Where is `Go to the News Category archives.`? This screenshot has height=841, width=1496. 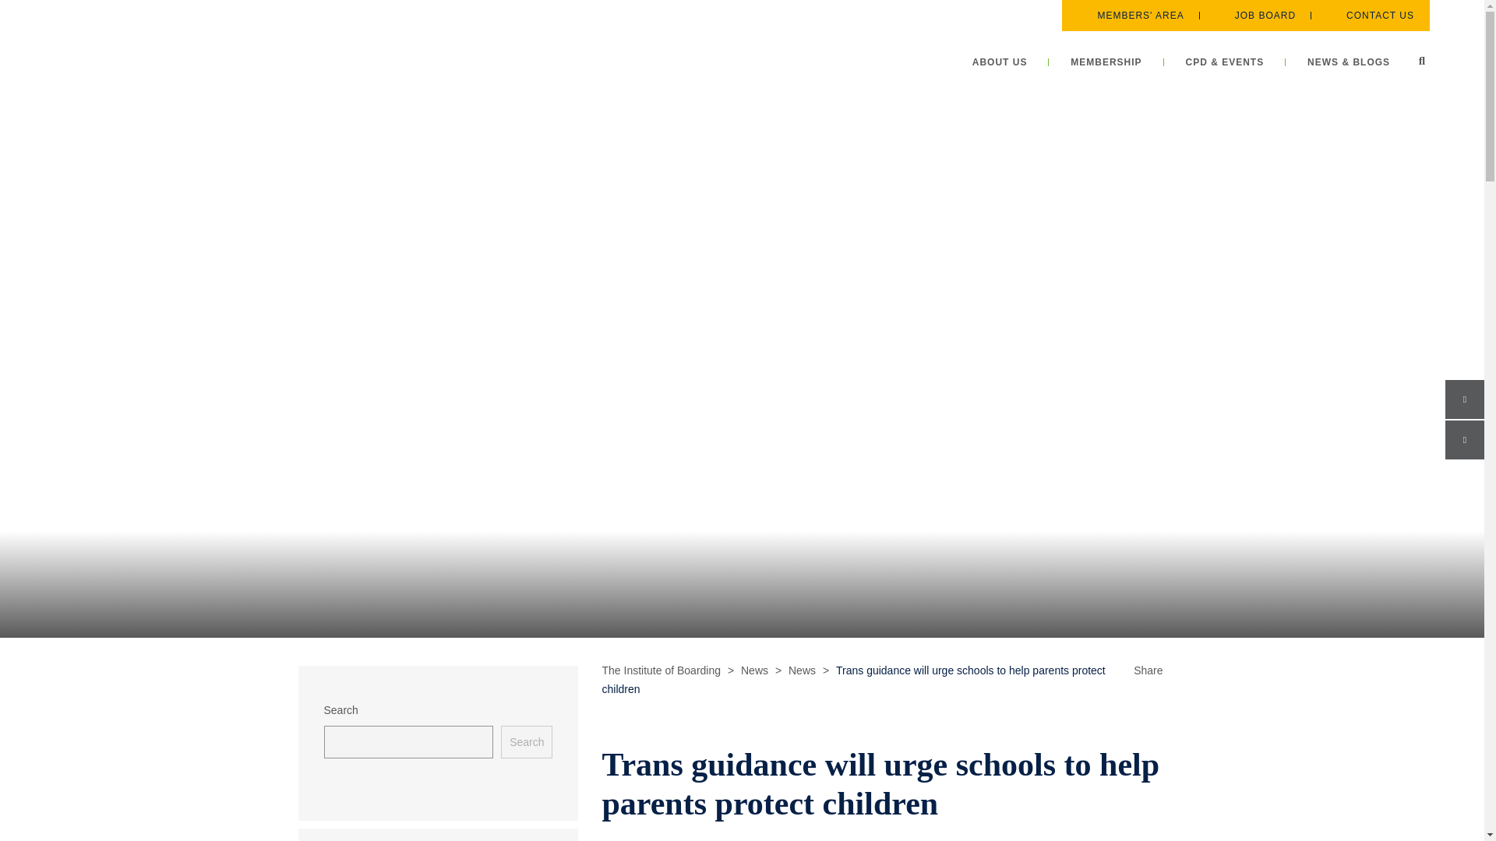
Go to the News Category archives. is located at coordinates (801, 670).